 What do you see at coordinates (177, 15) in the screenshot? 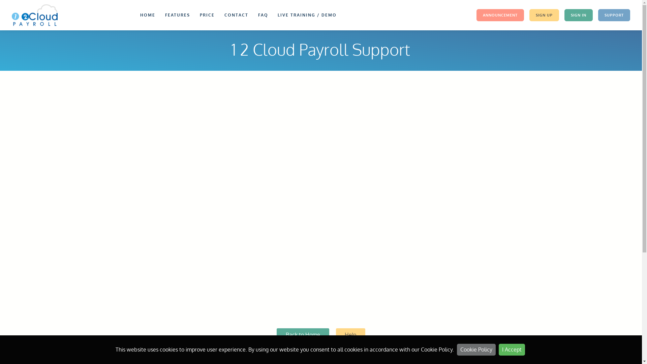
I see `FEATURES` at bounding box center [177, 15].